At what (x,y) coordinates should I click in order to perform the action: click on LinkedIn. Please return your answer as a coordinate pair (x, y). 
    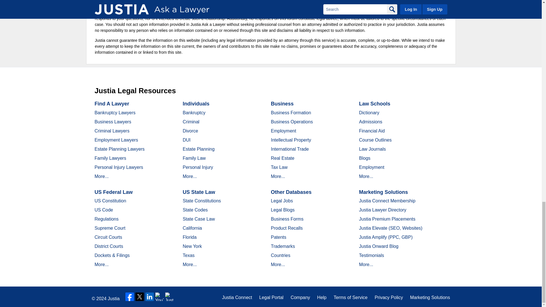
    Looking at the image, I should click on (150, 297).